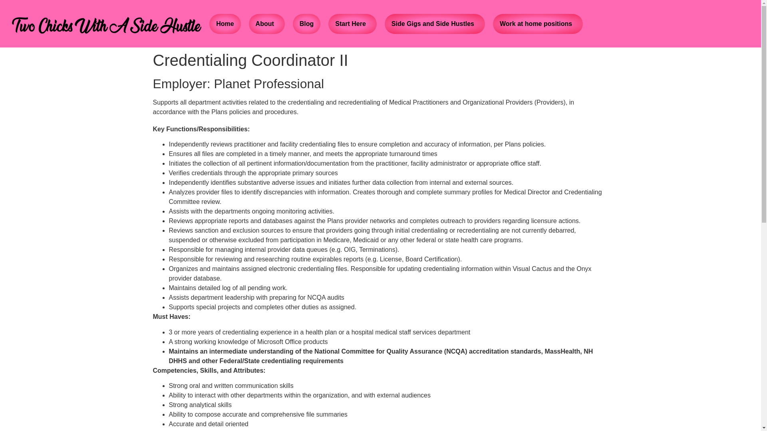  Describe the element at coordinates (538, 24) in the screenshot. I see `Work at home positions` at that location.